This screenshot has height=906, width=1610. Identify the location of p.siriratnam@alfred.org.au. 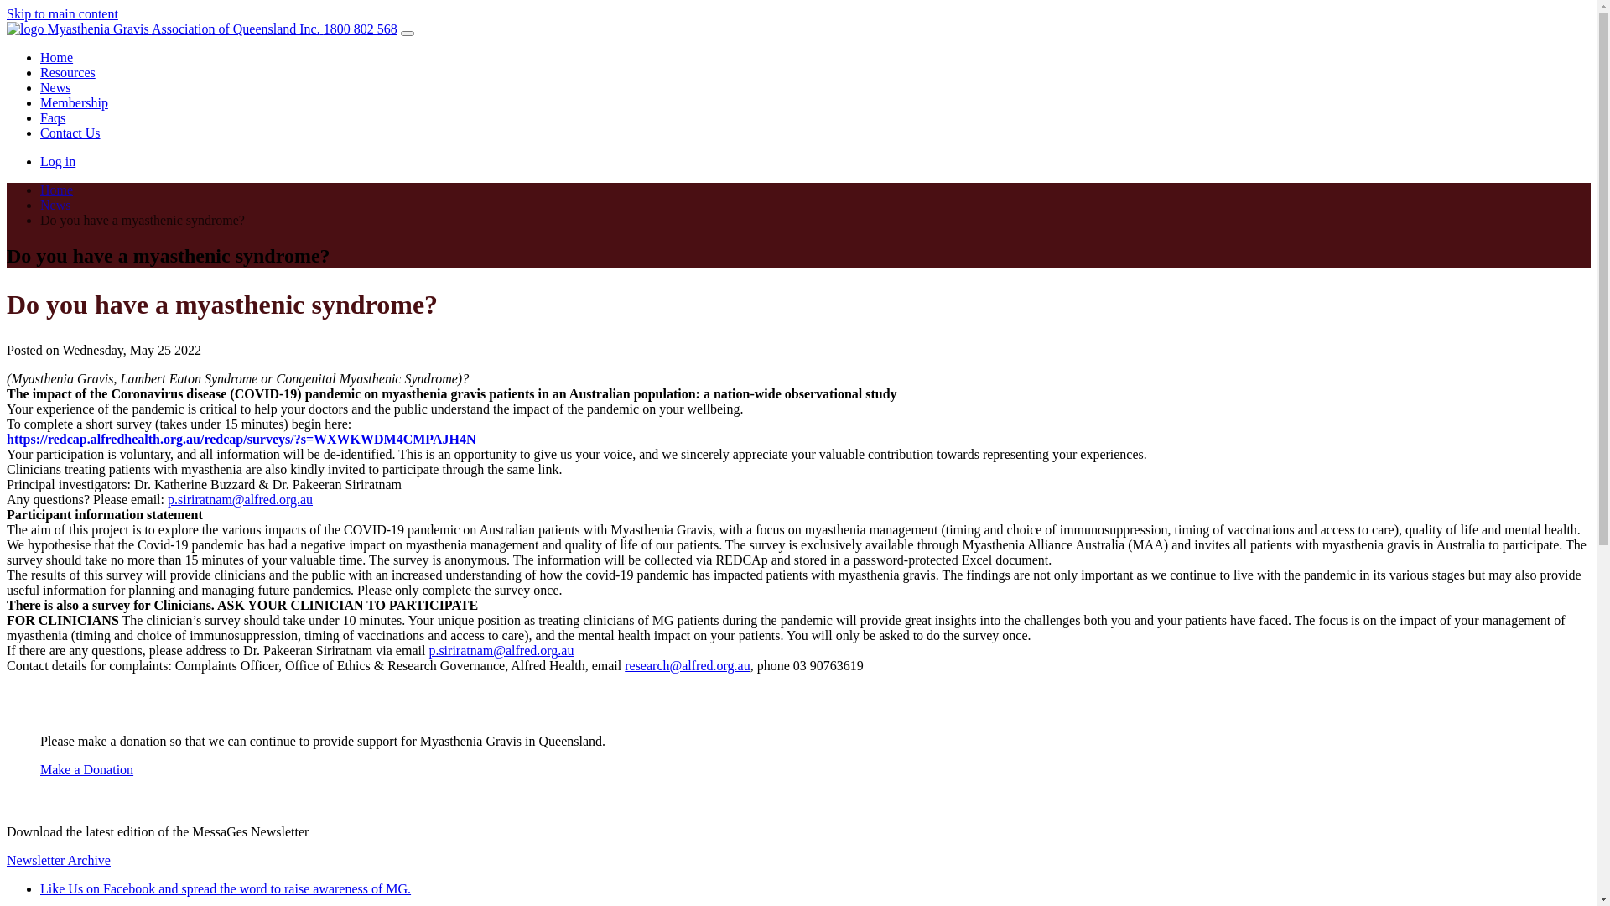
(240, 500).